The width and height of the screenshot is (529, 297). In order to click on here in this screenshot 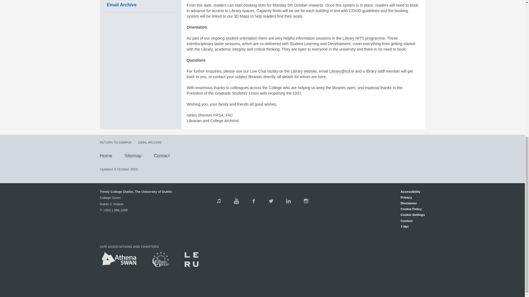, I will do `click(322, 77)`.